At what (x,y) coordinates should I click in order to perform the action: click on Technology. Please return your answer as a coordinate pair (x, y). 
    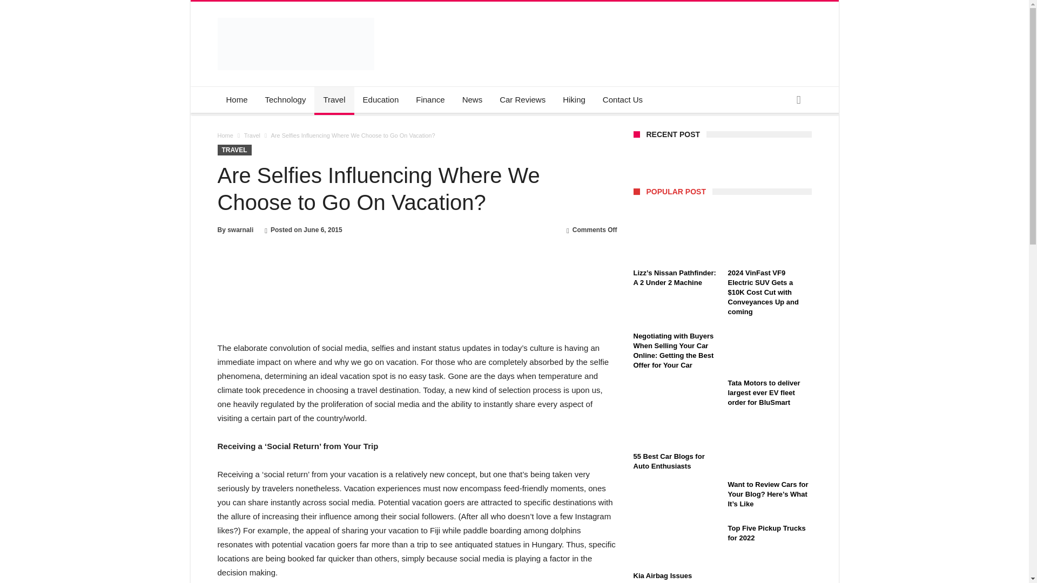
    Looking at the image, I should click on (285, 99).